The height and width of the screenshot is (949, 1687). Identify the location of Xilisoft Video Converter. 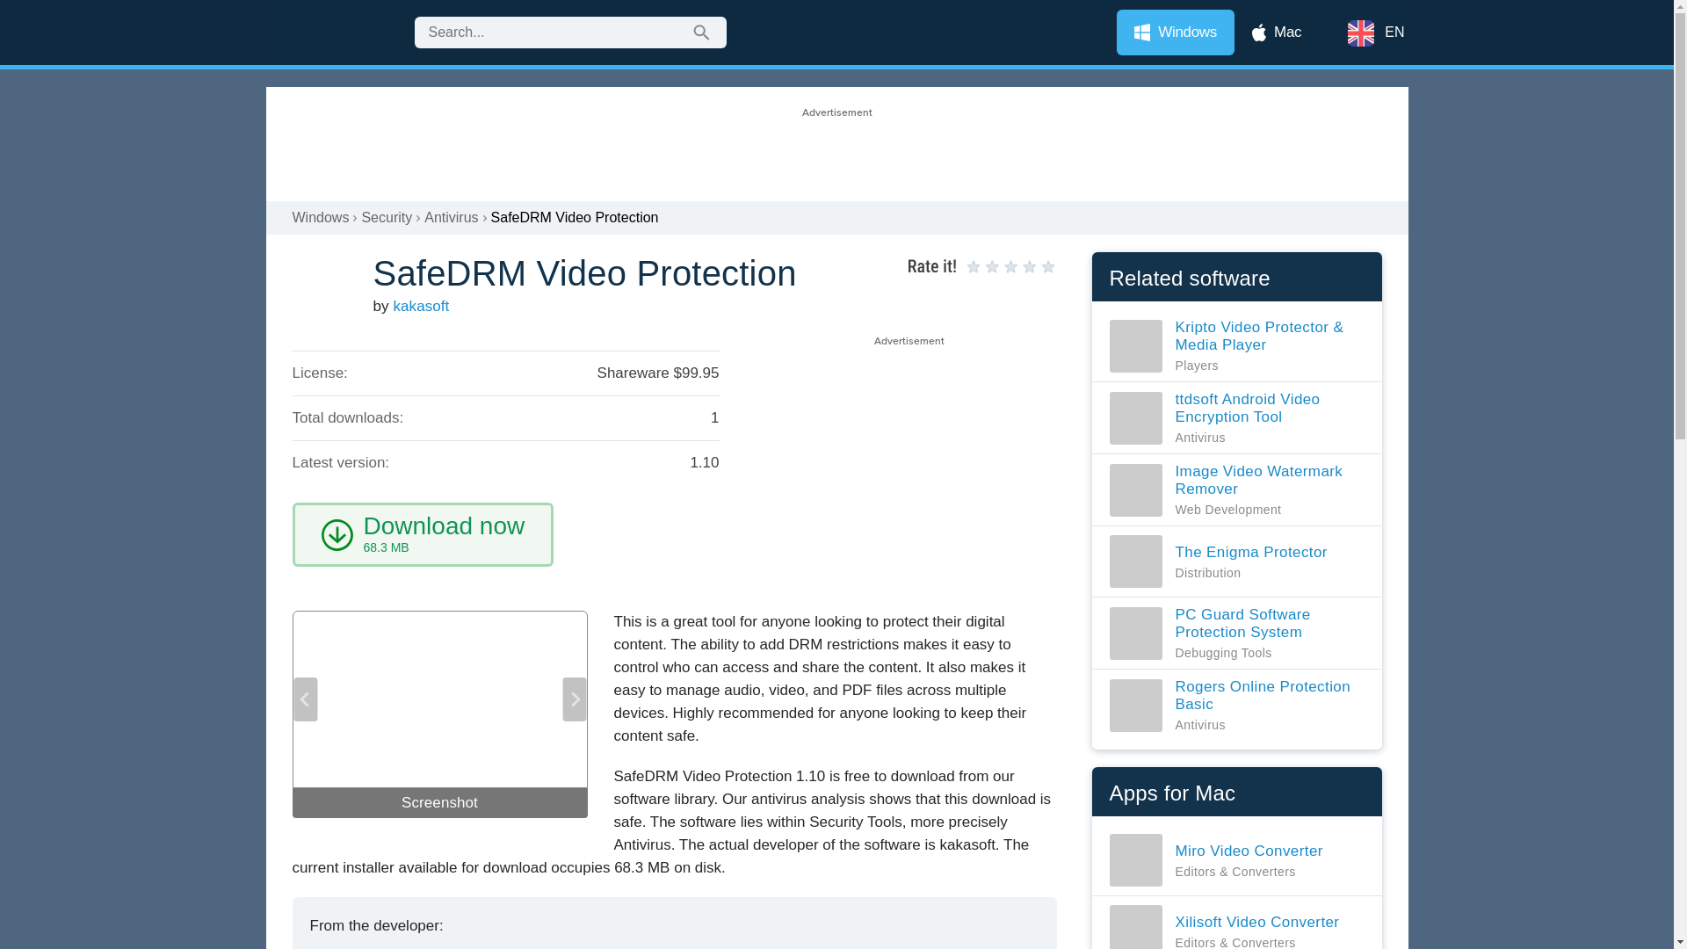
(445, 525).